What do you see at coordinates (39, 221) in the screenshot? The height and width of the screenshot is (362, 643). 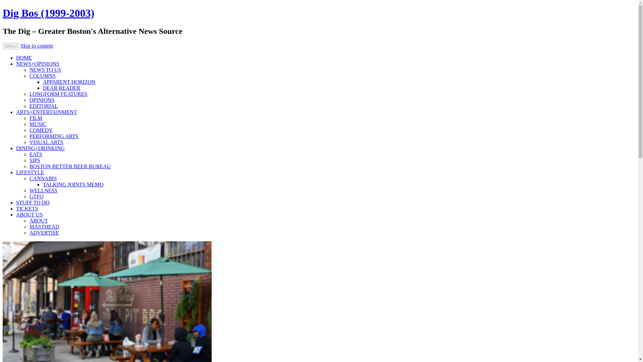 I see `ABOUT` at bounding box center [39, 221].